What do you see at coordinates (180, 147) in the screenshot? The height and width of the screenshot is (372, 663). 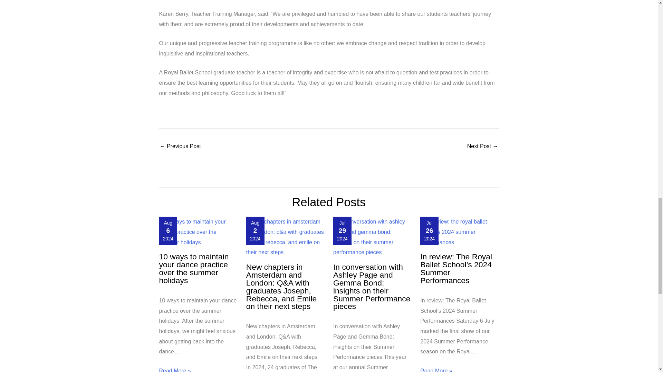 I see `World premiere of new dance work by Didy Veldman` at bounding box center [180, 147].